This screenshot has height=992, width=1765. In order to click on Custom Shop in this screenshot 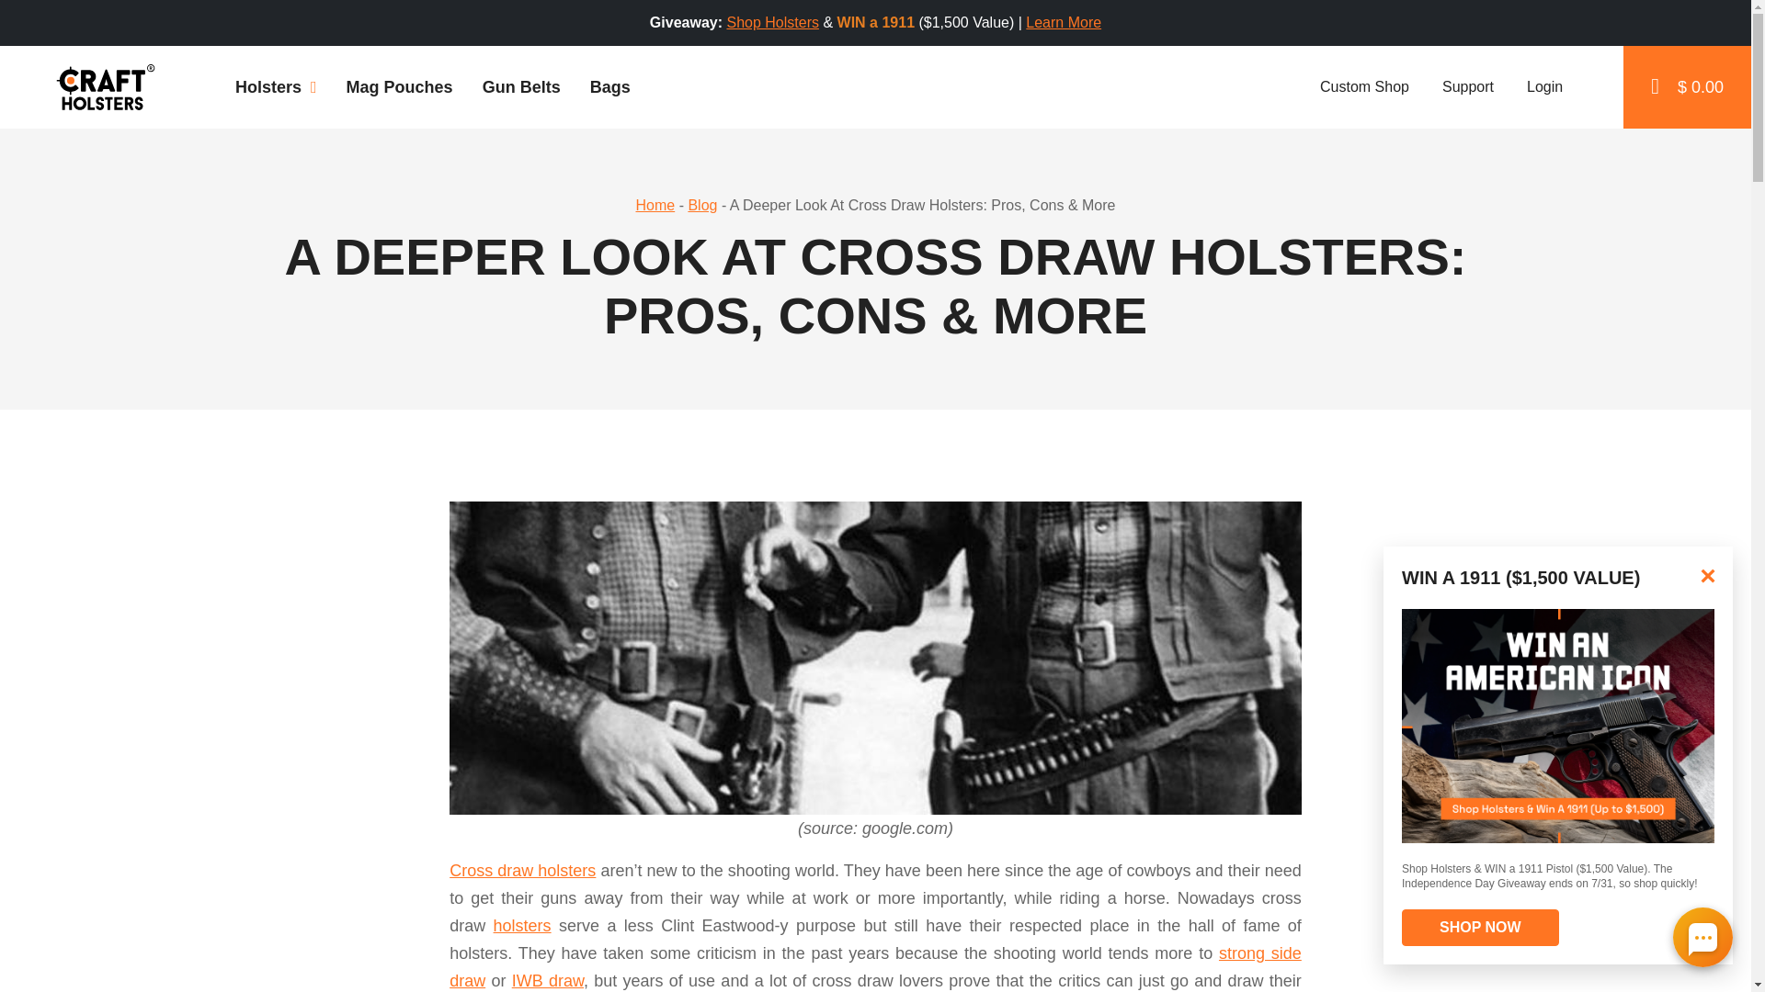, I will do `click(1362, 86)`.